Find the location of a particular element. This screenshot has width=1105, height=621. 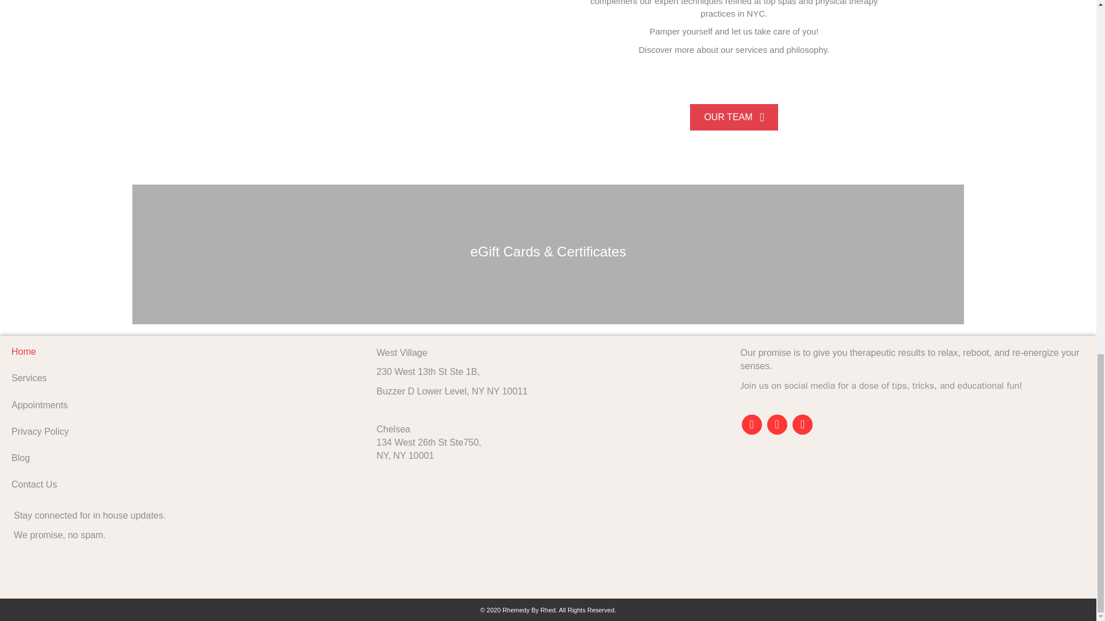

Contact Us is located at coordinates (184, 524).